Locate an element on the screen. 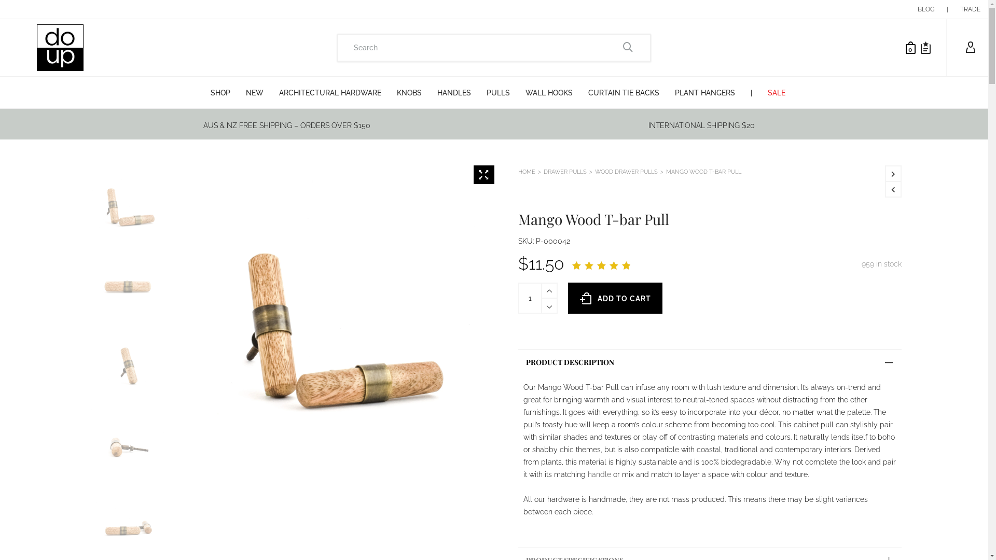  SHOP is located at coordinates (220, 93).